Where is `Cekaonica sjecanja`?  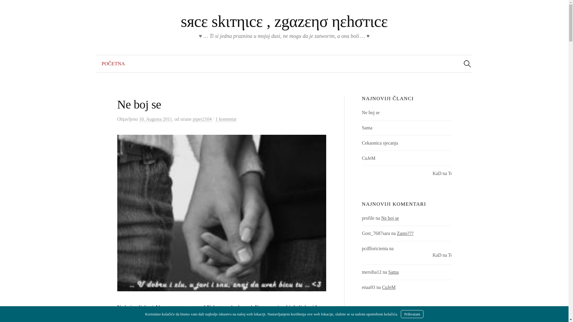
Cekaonica sjecanja is located at coordinates (380, 143).